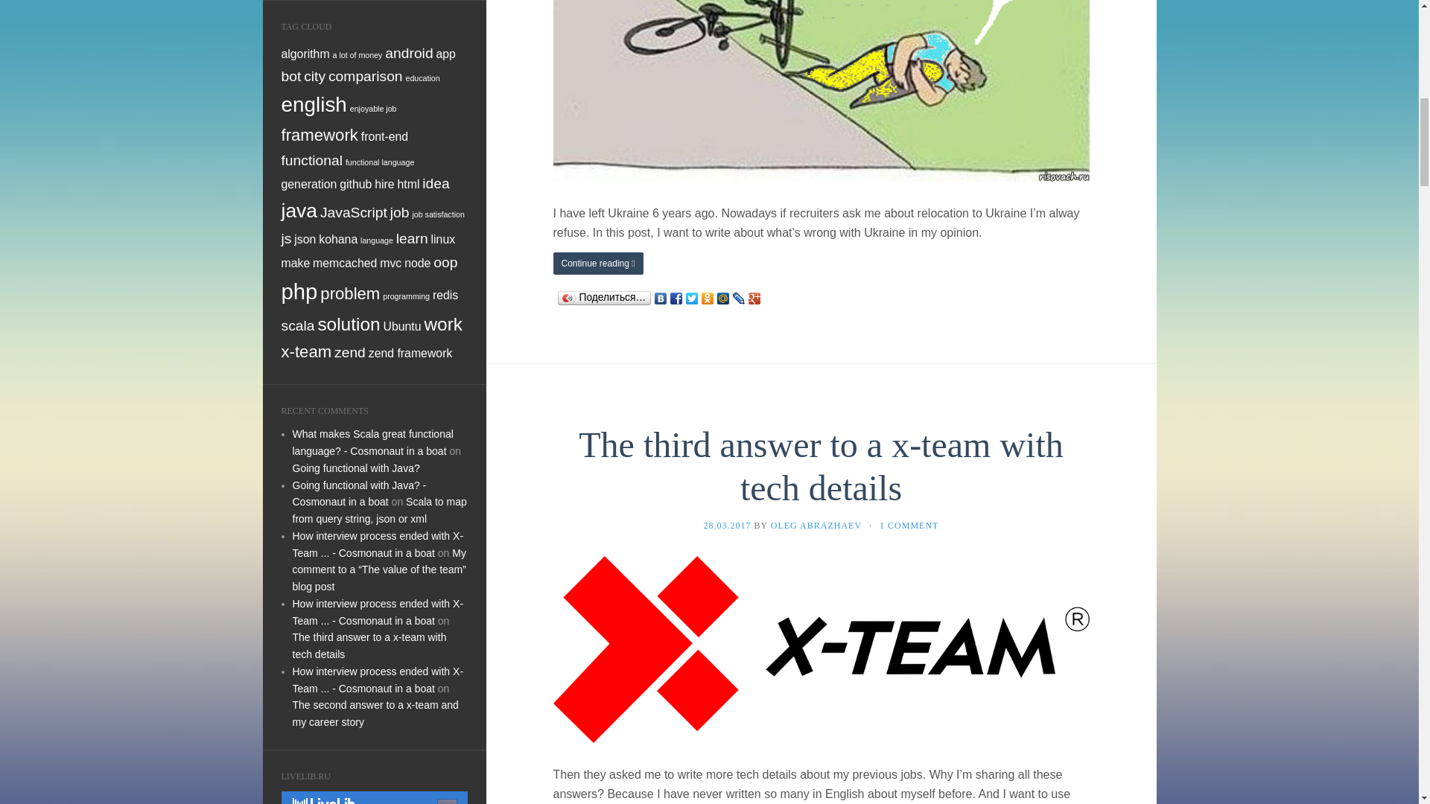  Describe the element at coordinates (320, 135) in the screenshot. I see `framework` at that location.